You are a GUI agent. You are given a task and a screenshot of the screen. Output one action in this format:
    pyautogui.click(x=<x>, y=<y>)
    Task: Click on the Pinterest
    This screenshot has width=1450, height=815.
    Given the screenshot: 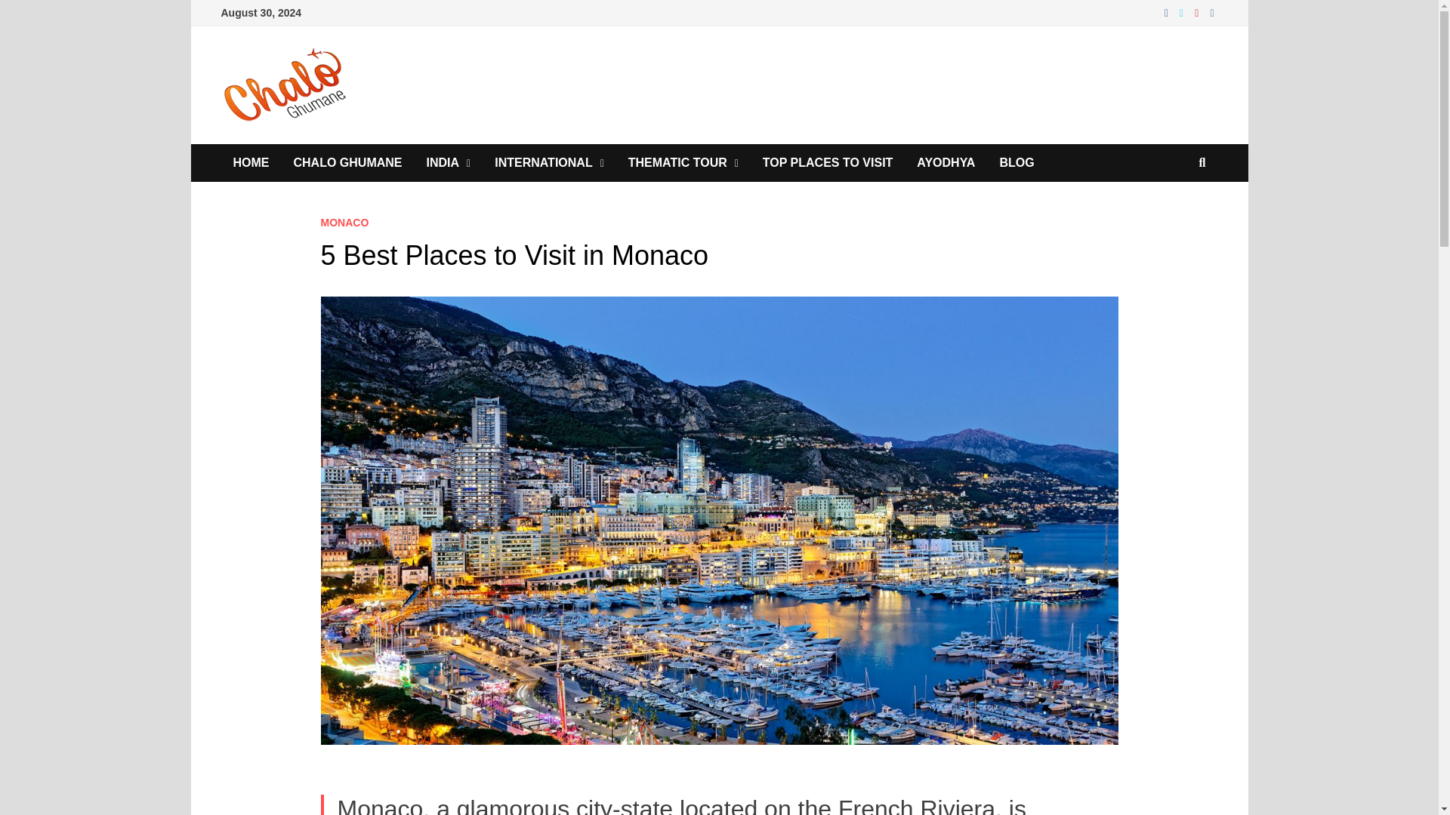 What is the action you would take?
    pyautogui.click(x=1198, y=12)
    